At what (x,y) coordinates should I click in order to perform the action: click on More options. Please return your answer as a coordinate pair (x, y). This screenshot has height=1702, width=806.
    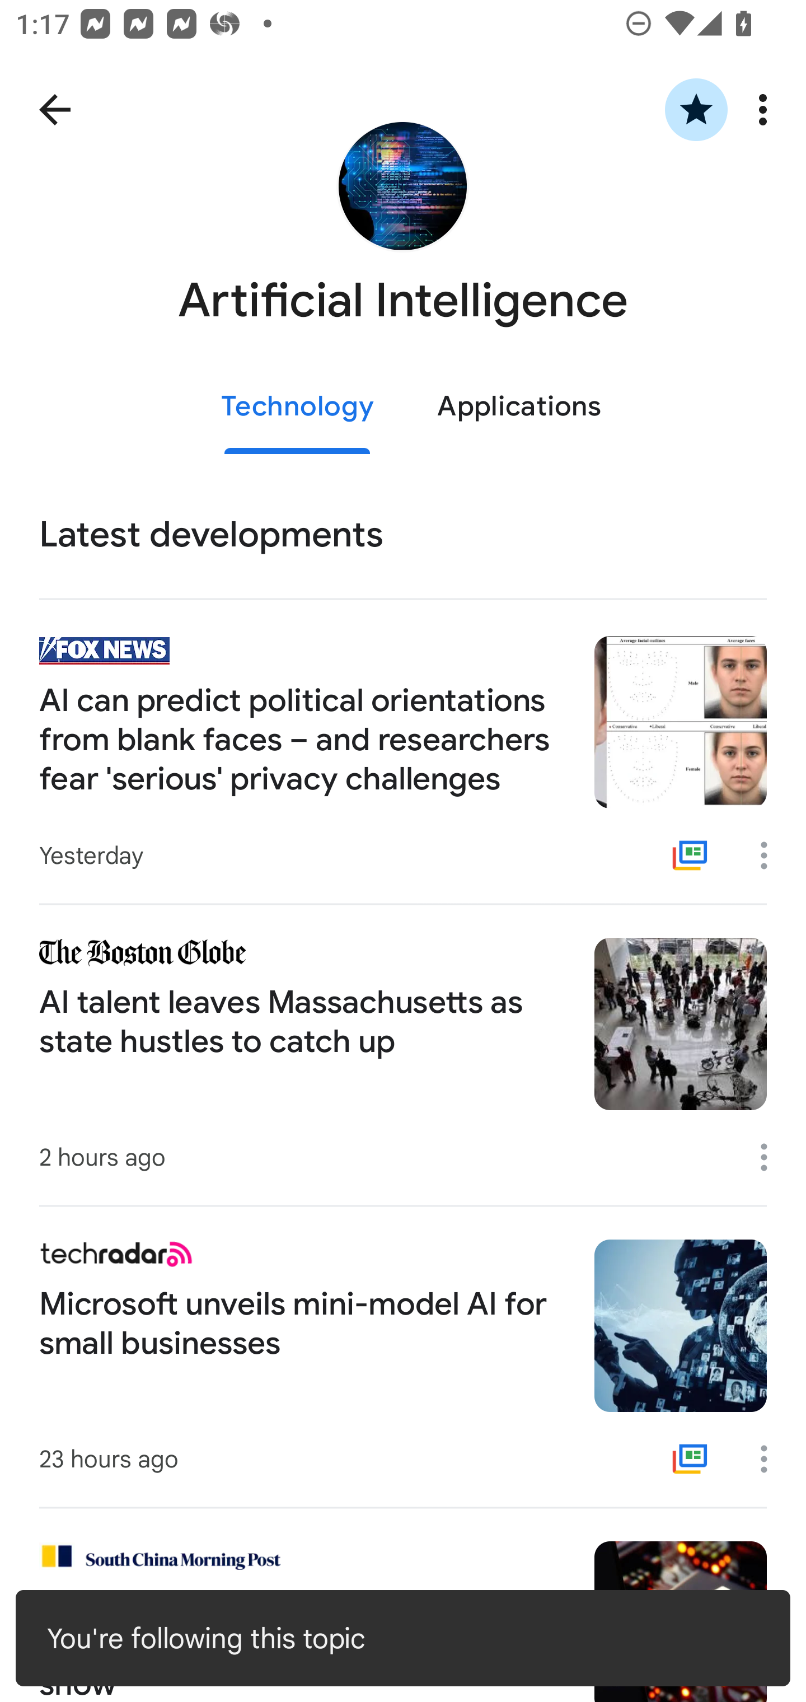
    Looking at the image, I should click on (771, 855).